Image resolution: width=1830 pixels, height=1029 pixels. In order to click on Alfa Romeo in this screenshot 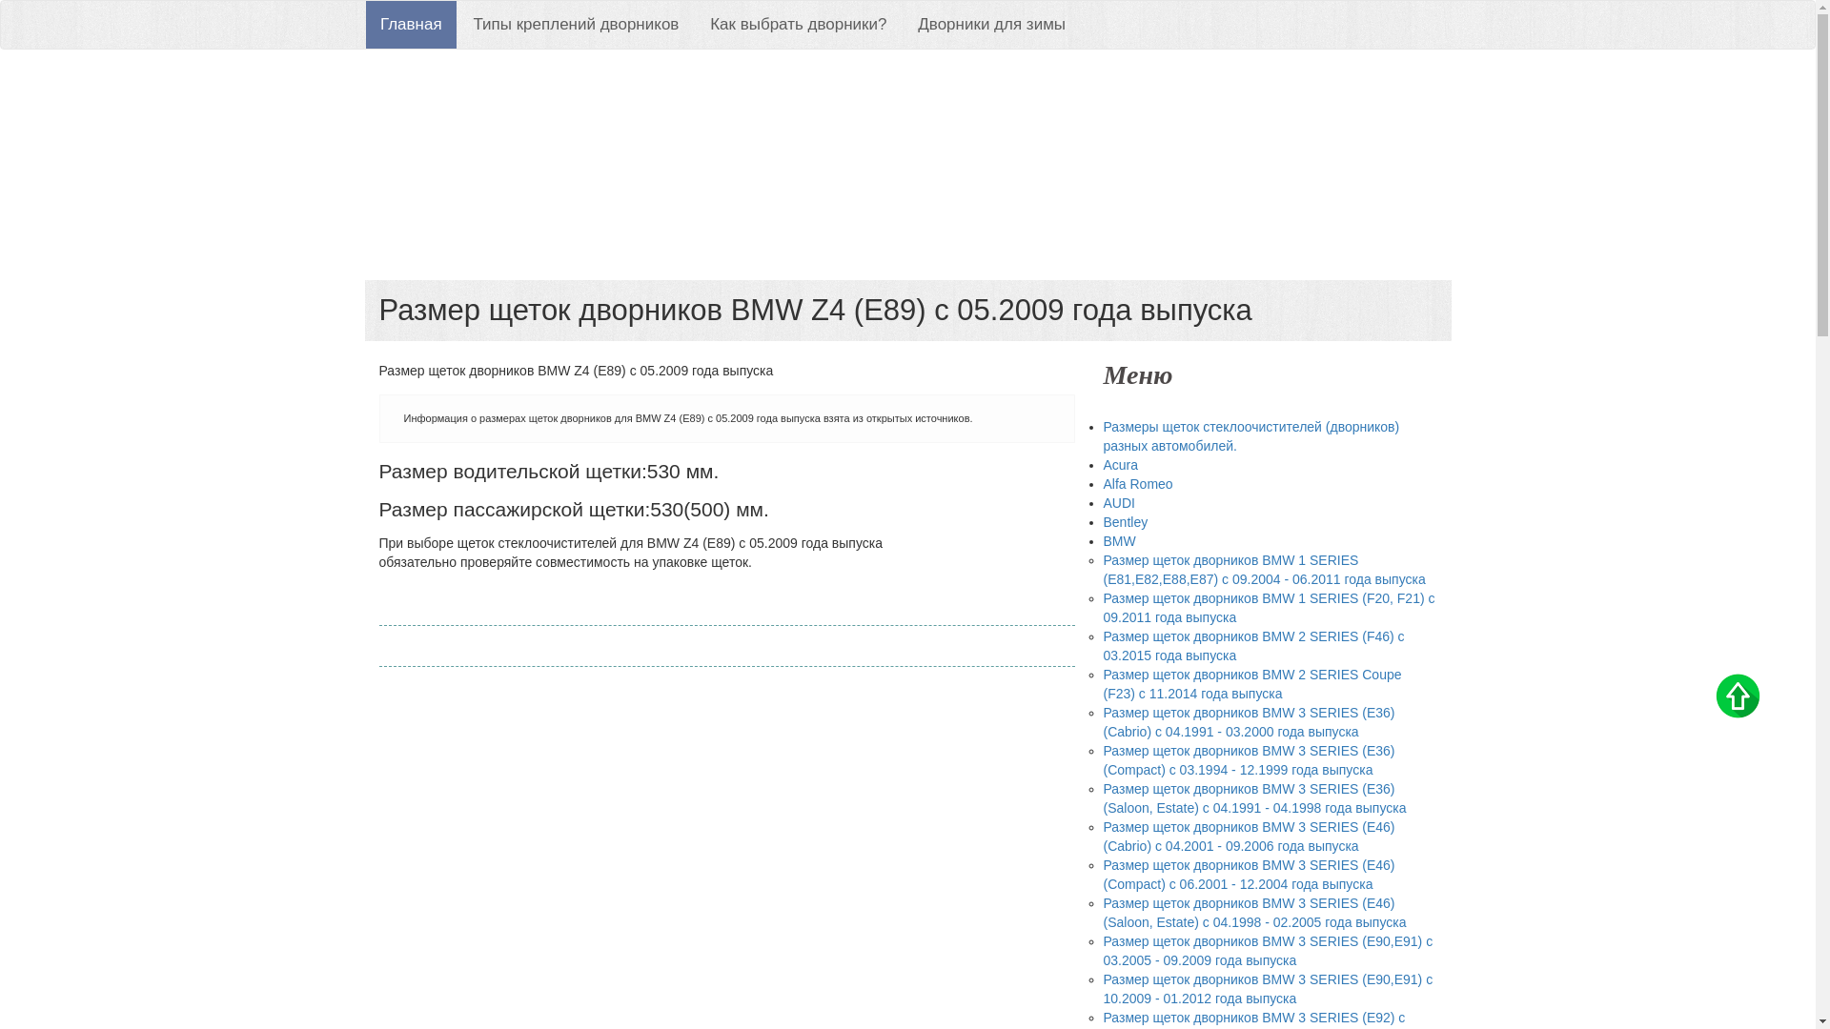, I will do `click(1138, 484)`.